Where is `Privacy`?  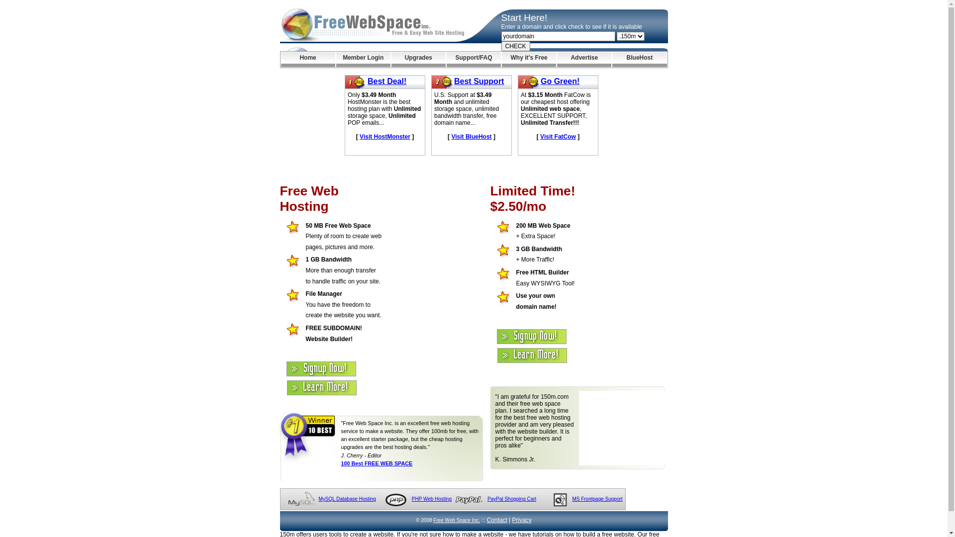 Privacy is located at coordinates (522, 520).